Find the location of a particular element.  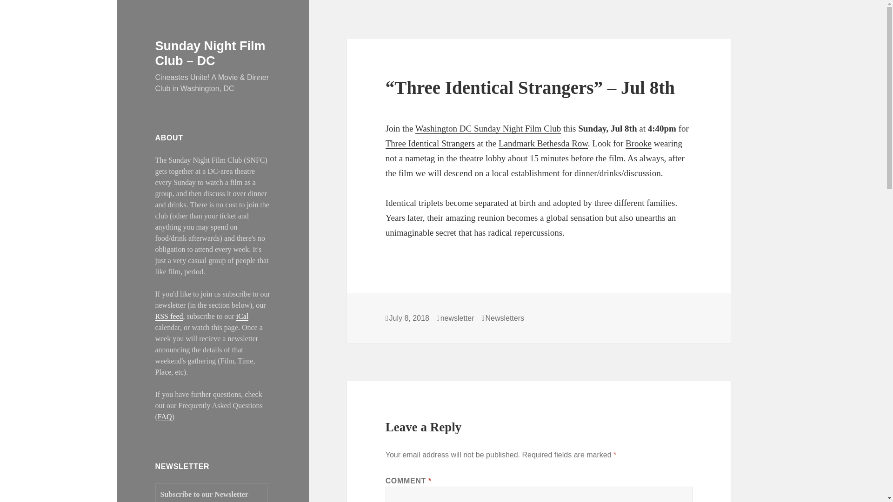

Three Identical Strangers is located at coordinates (430, 143).